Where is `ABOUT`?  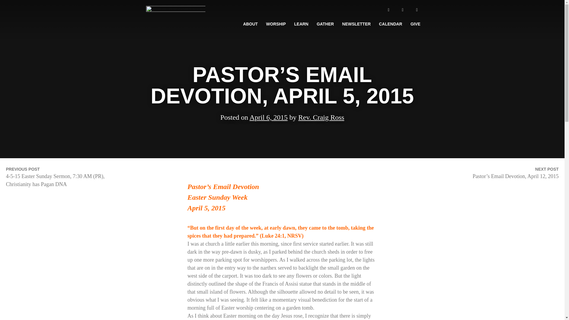
ABOUT is located at coordinates (250, 24).